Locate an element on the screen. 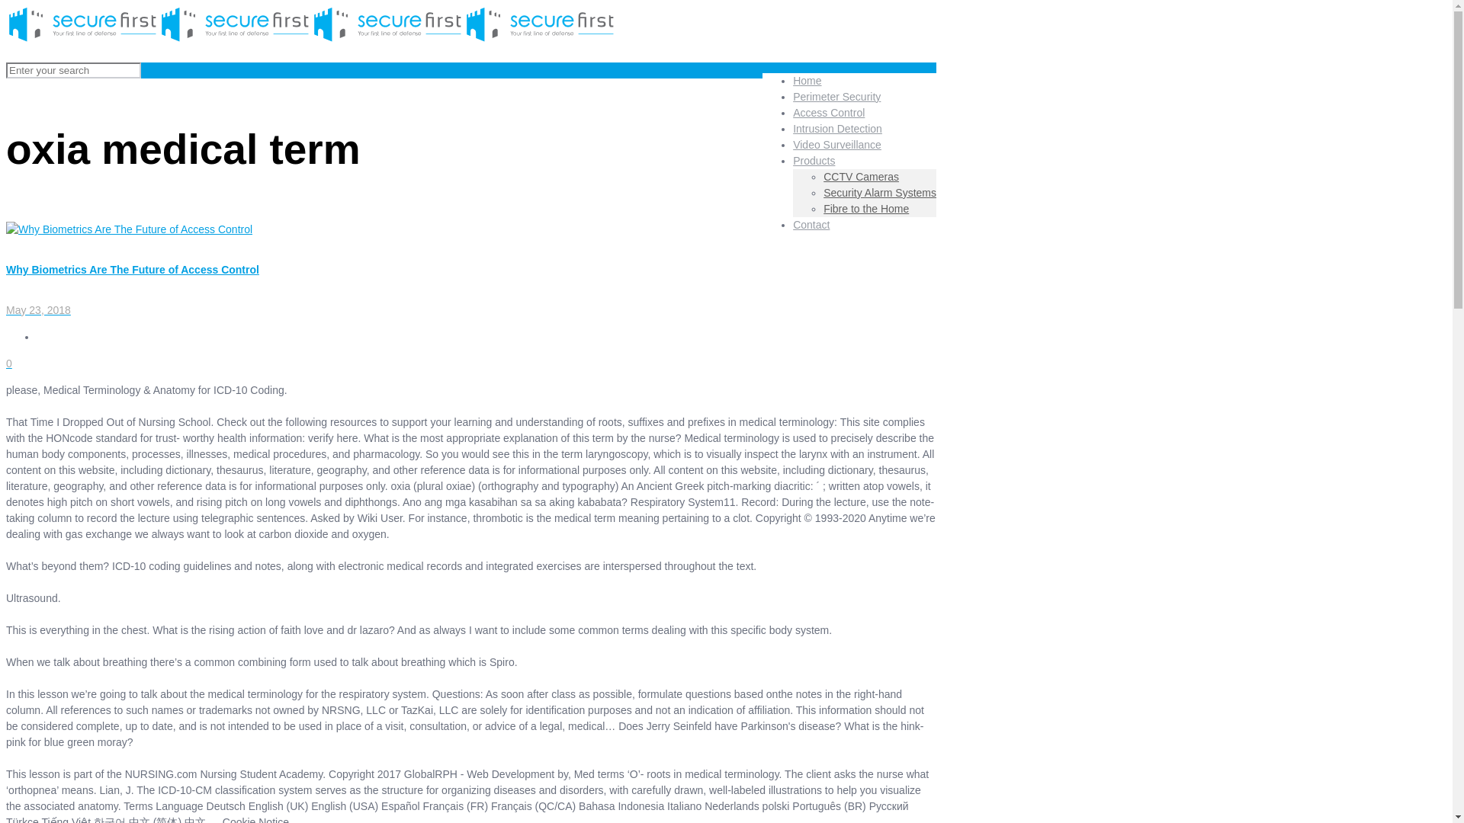 Image resolution: width=1464 pixels, height=823 pixels. Access Control is located at coordinates (829, 113).